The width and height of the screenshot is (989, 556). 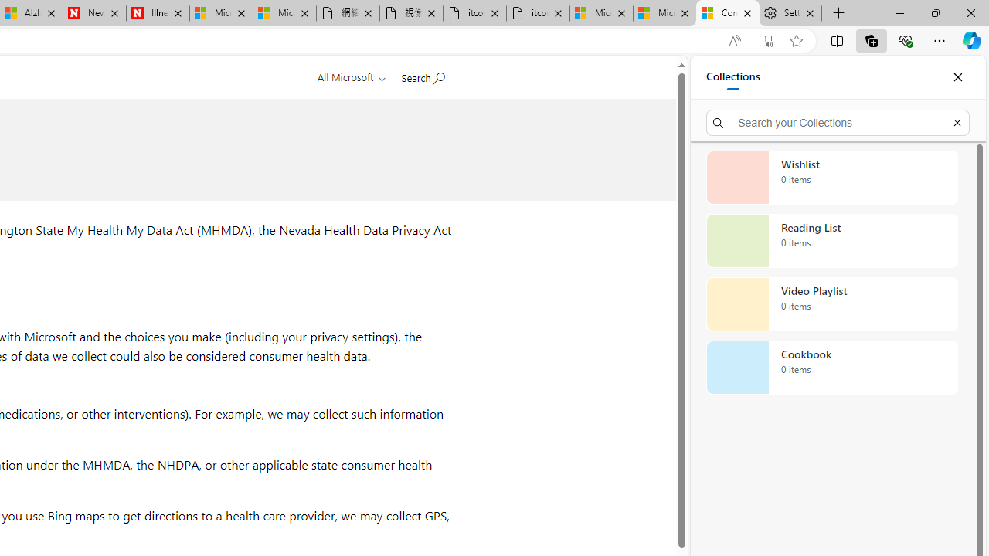 I want to click on Cookbook collection, 0 items, so click(x=831, y=368).